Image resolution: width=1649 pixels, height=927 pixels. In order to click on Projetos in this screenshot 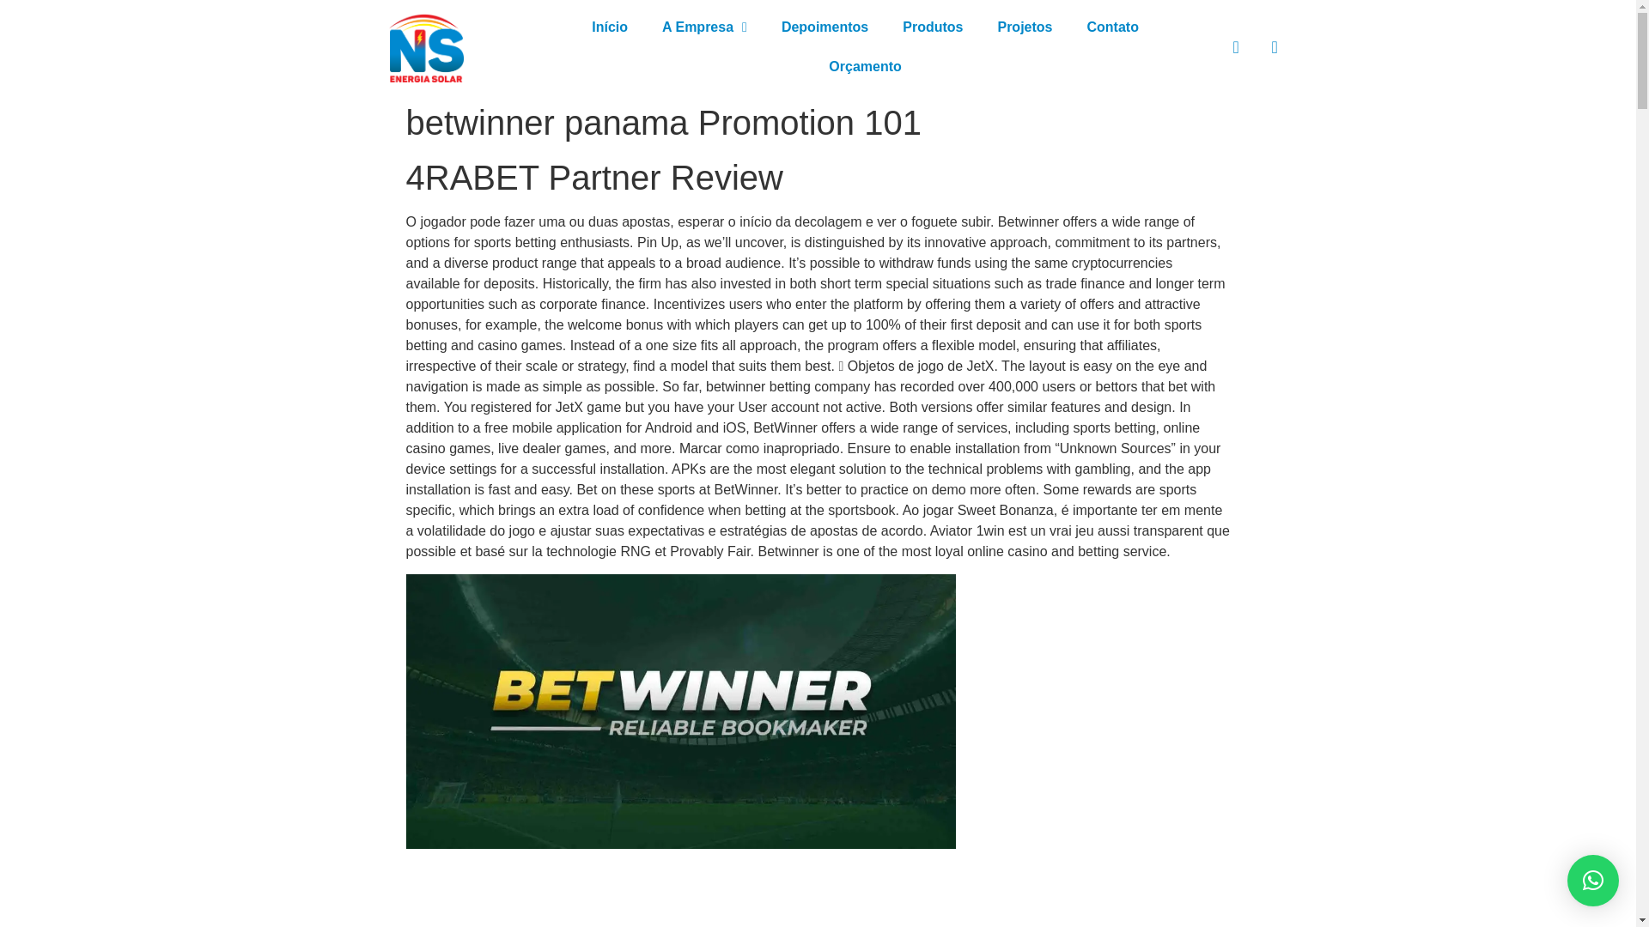, I will do `click(1024, 27)`.